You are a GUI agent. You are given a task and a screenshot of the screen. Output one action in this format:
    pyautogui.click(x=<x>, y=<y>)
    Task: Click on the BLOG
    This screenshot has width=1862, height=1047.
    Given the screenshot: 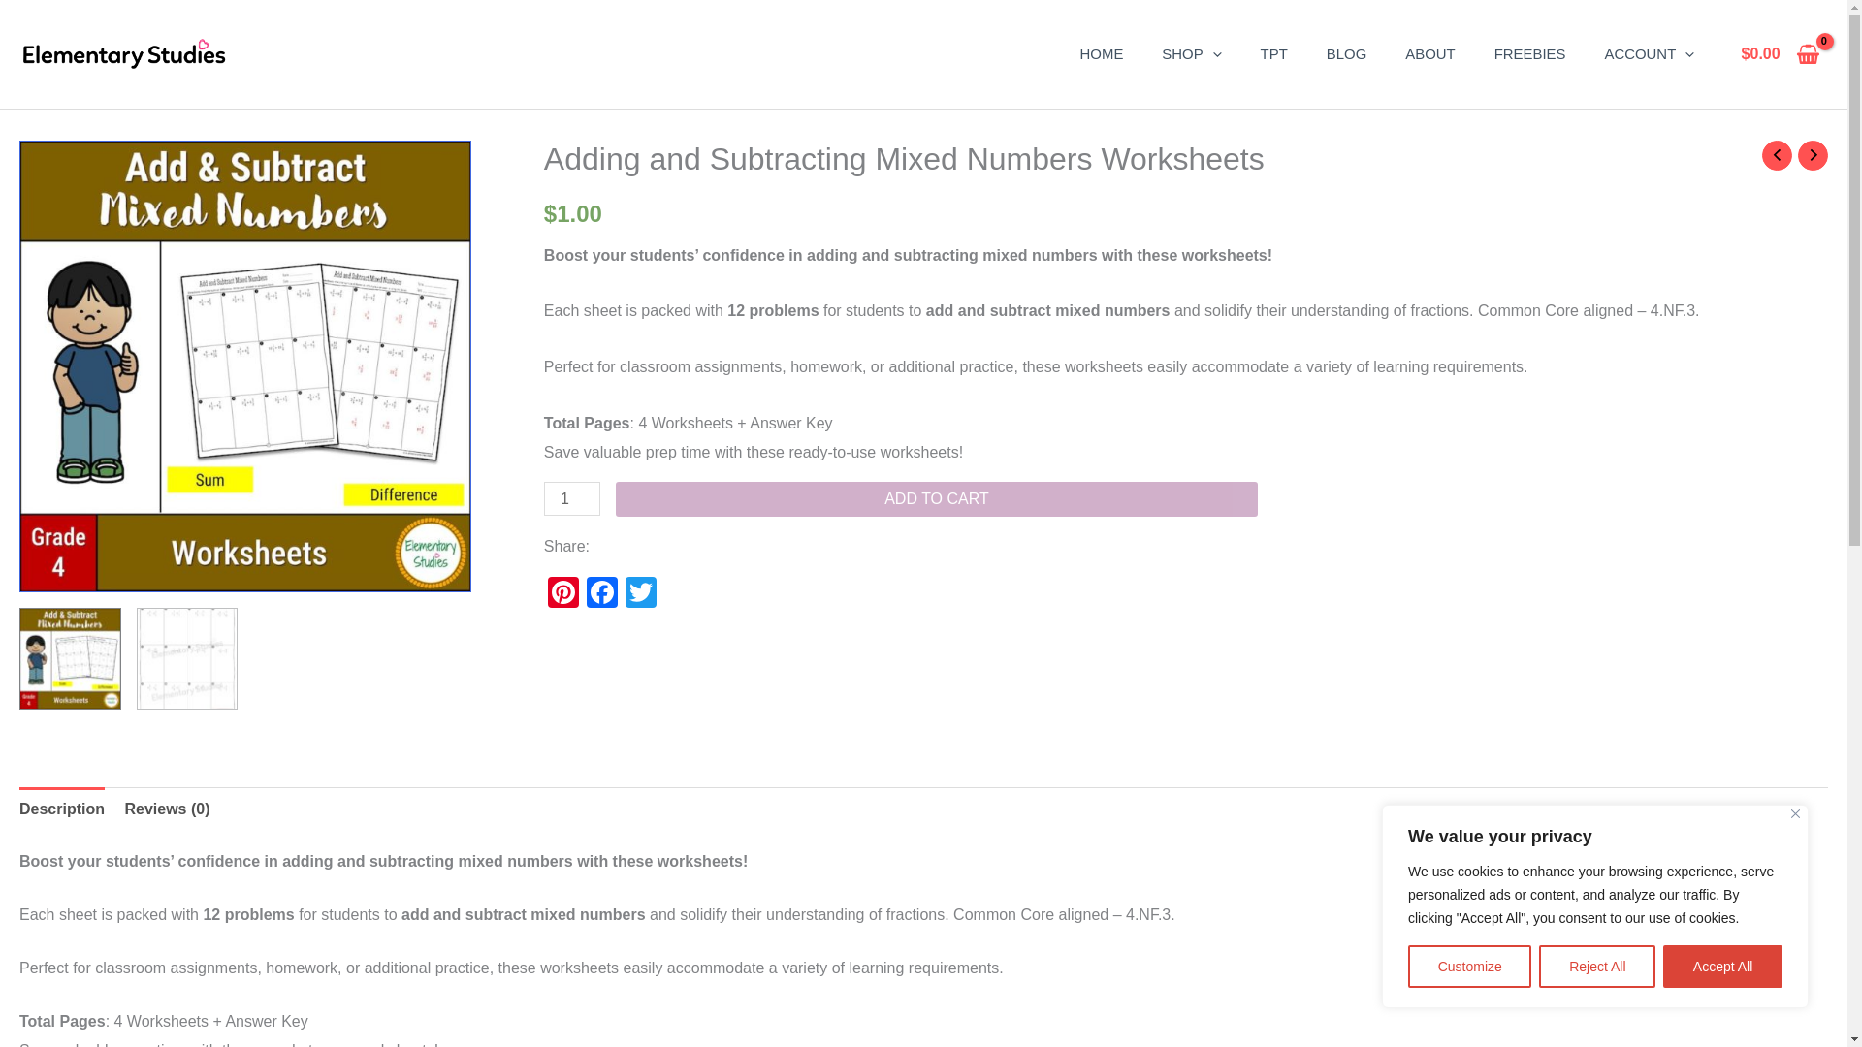 What is the action you would take?
    pyautogui.click(x=1346, y=54)
    